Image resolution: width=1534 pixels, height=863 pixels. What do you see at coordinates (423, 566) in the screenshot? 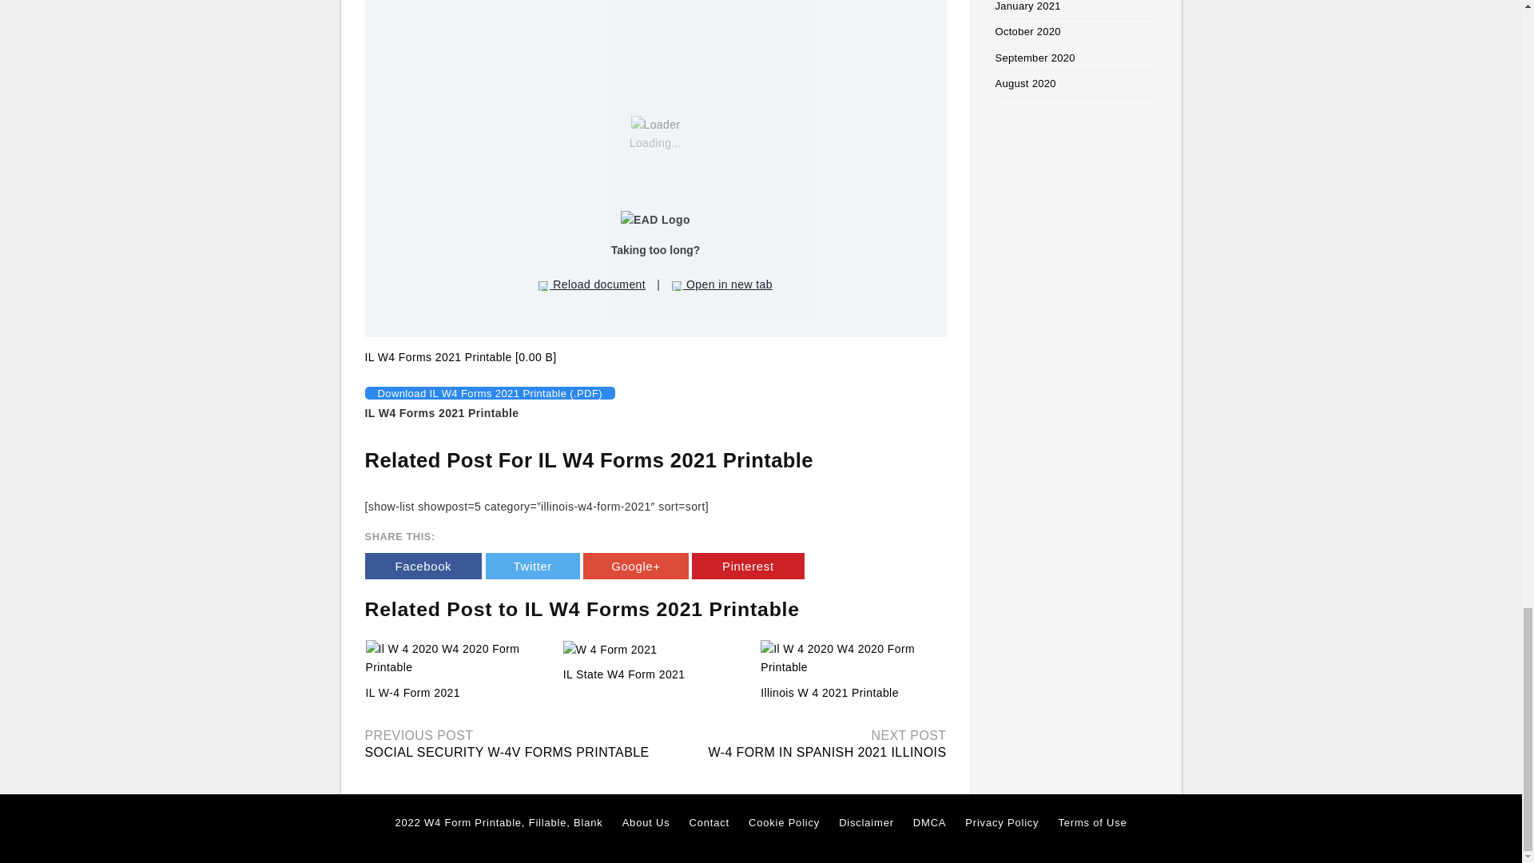
I see `Facebook` at bounding box center [423, 566].